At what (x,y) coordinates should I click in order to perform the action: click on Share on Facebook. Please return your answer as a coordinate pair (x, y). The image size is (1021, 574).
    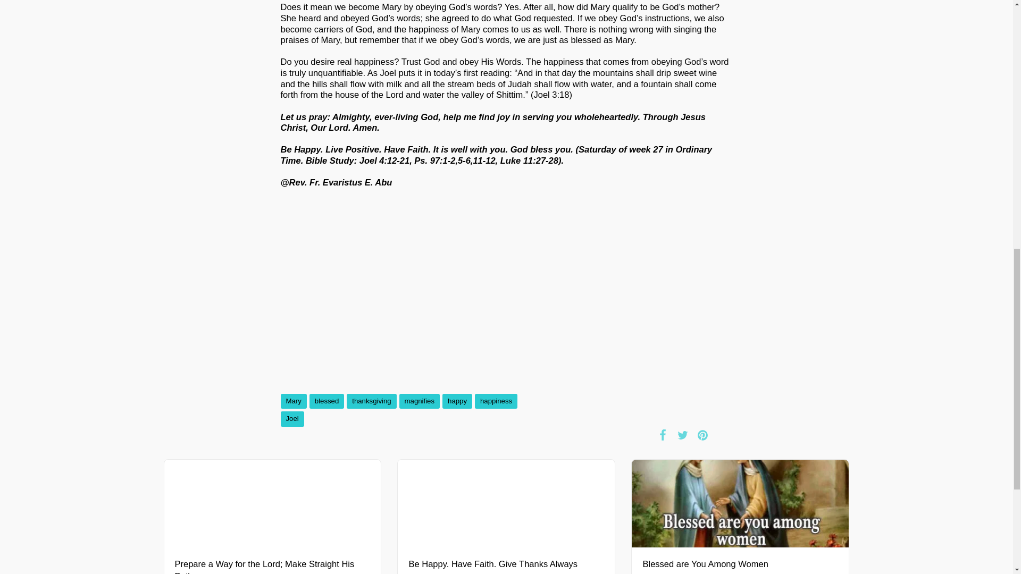
    Looking at the image, I should click on (663, 434).